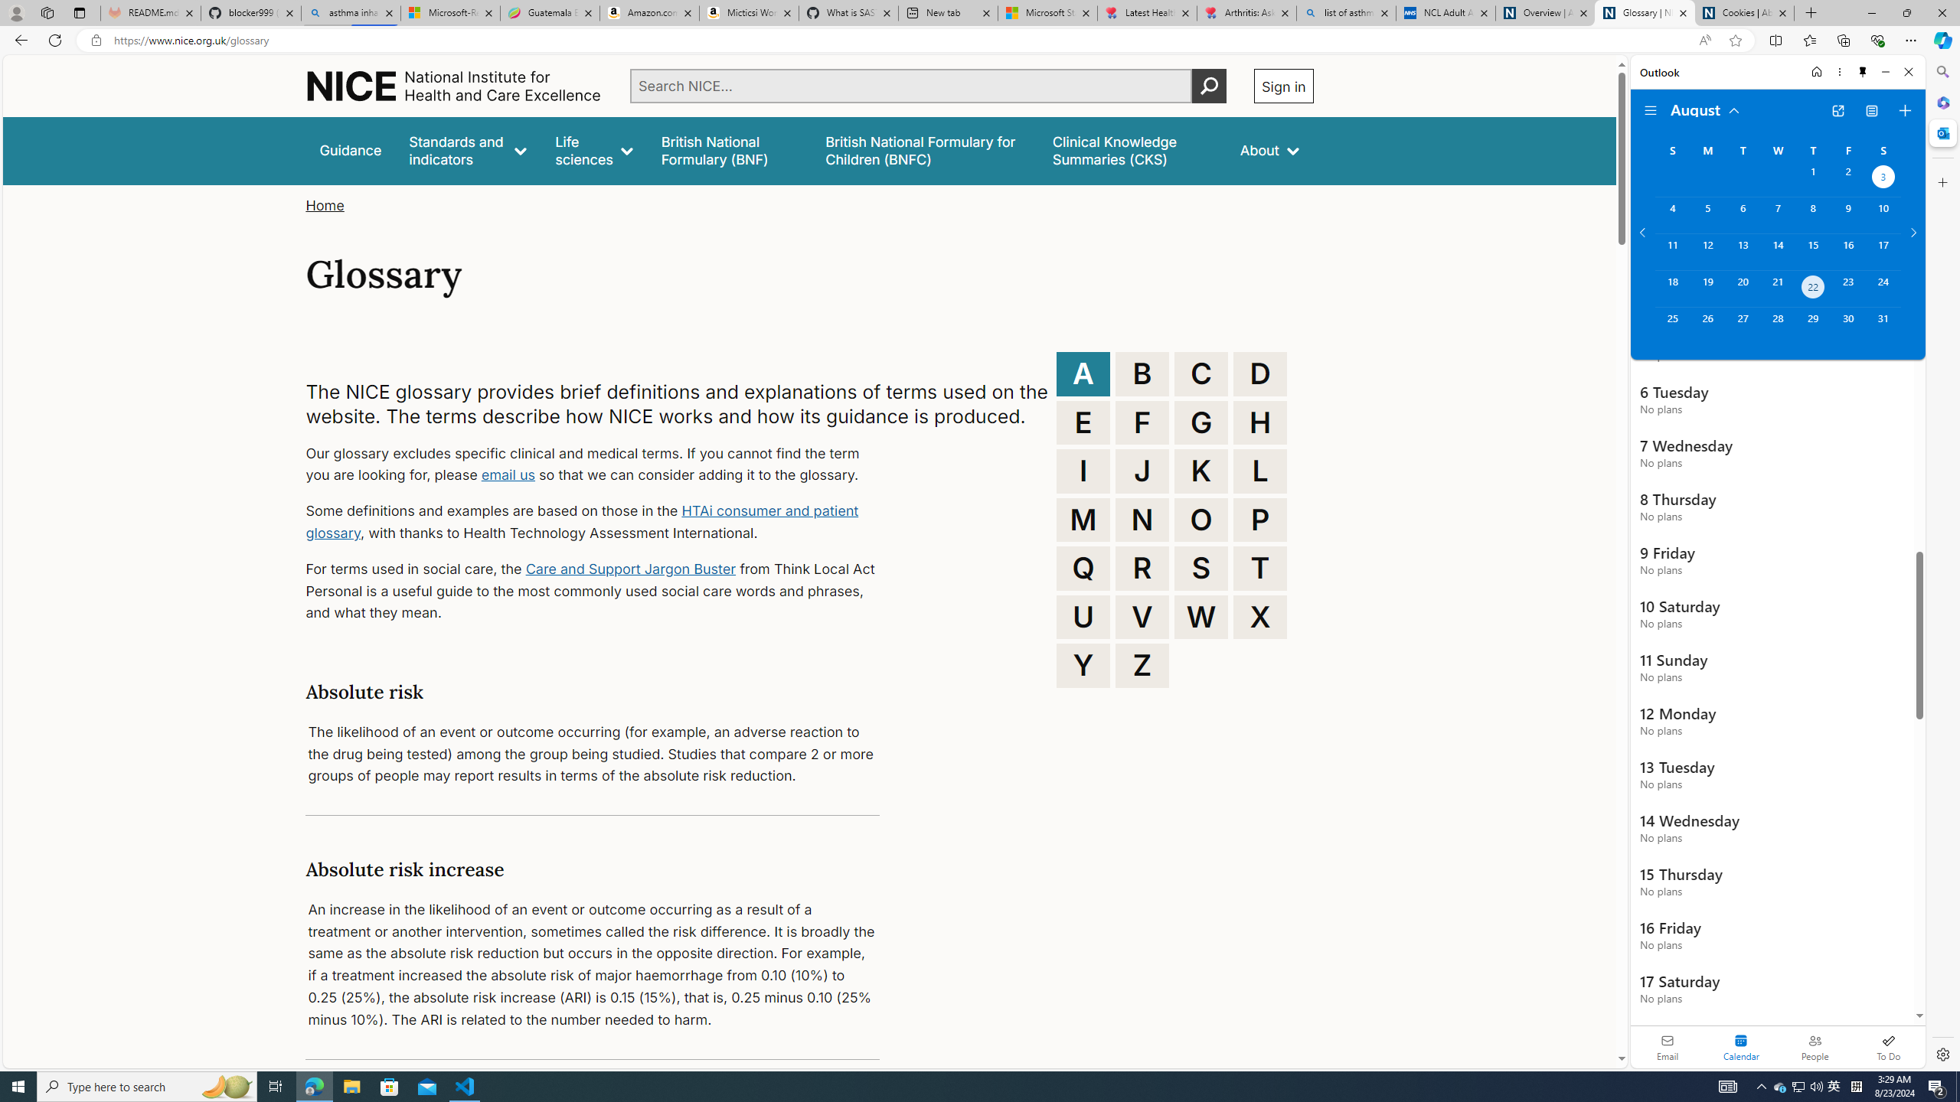 Image resolution: width=1960 pixels, height=1102 pixels. I want to click on R, so click(1142, 568).